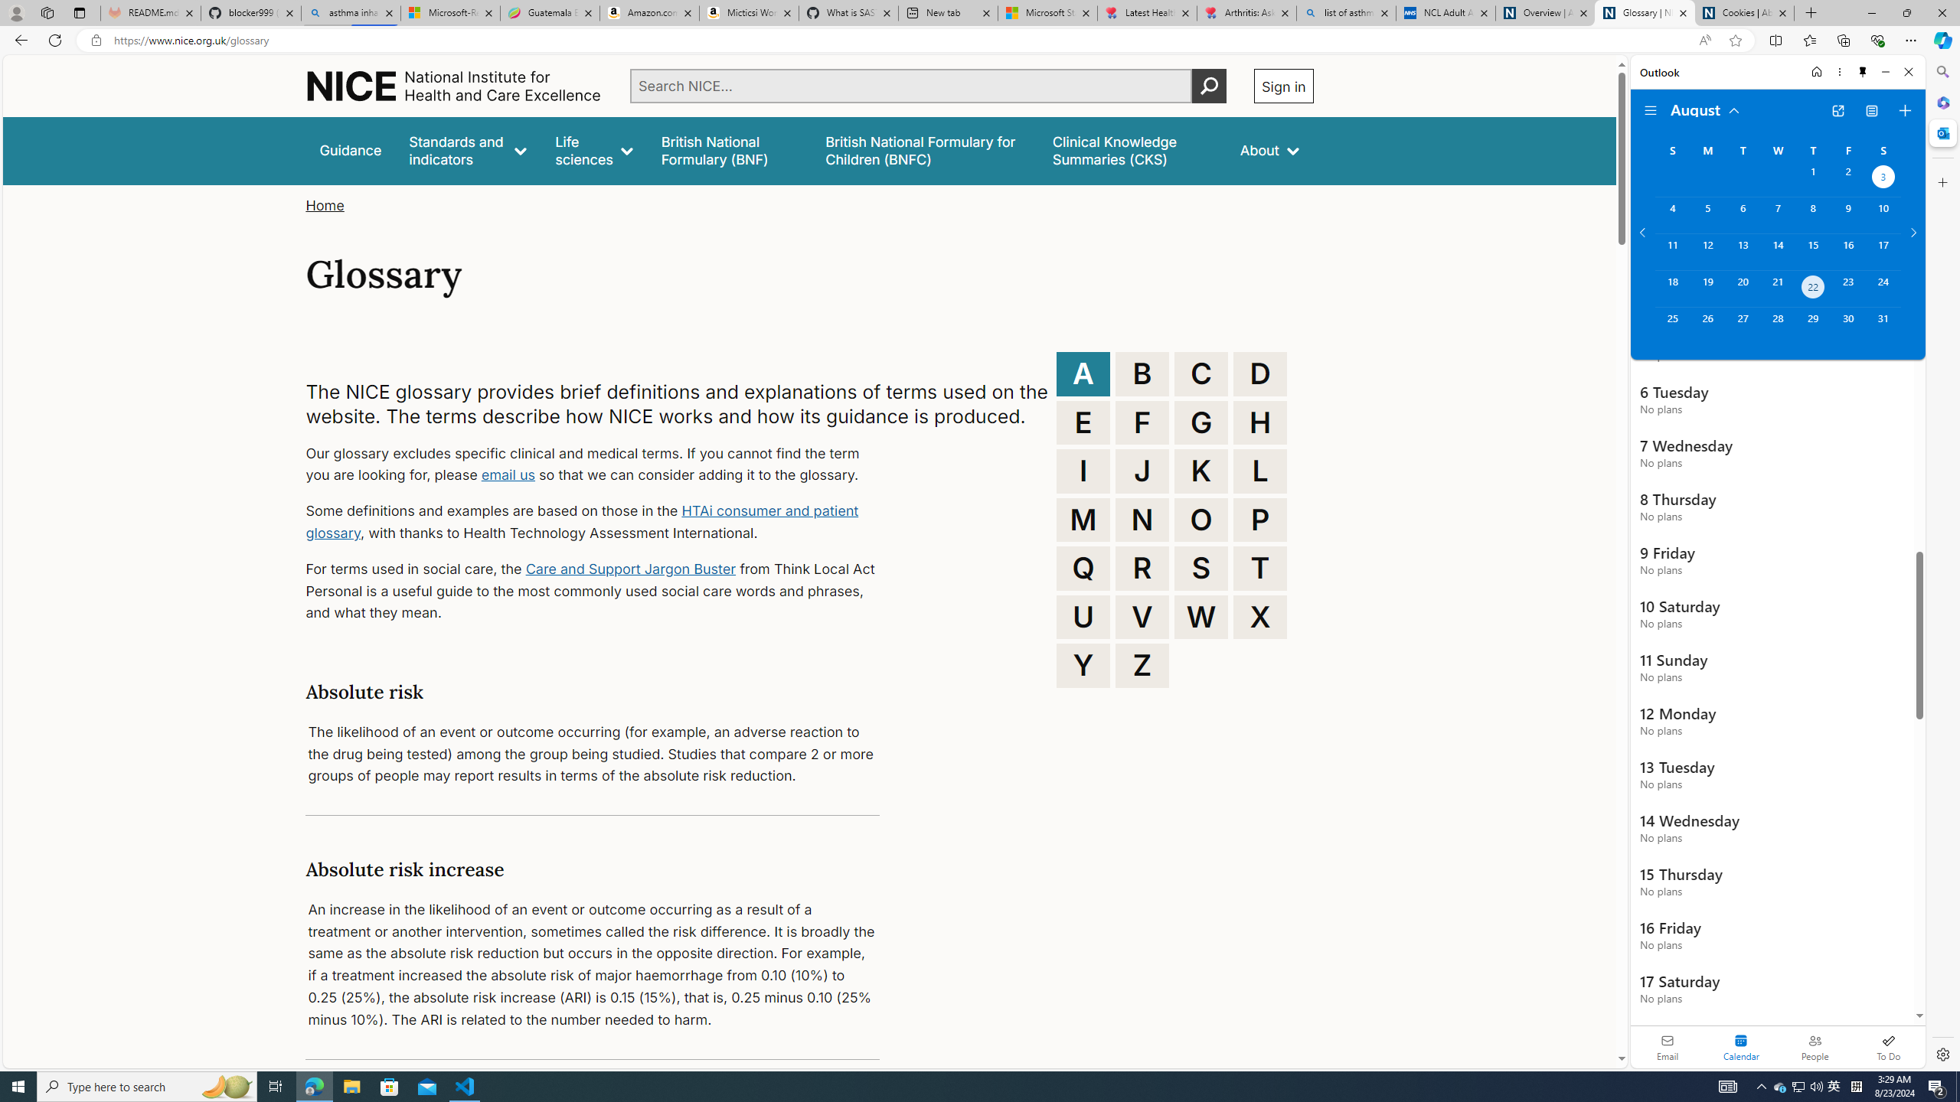 Image resolution: width=1960 pixels, height=1102 pixels. I want to click on R, so click(1142, 568).